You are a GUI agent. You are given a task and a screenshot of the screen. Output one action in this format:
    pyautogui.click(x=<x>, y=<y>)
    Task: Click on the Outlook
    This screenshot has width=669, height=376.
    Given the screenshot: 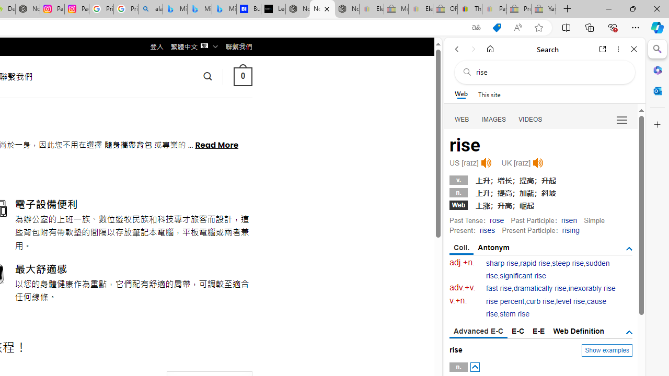 What is the action you would take?
    pyautogui.click(x=658, y=91)
    